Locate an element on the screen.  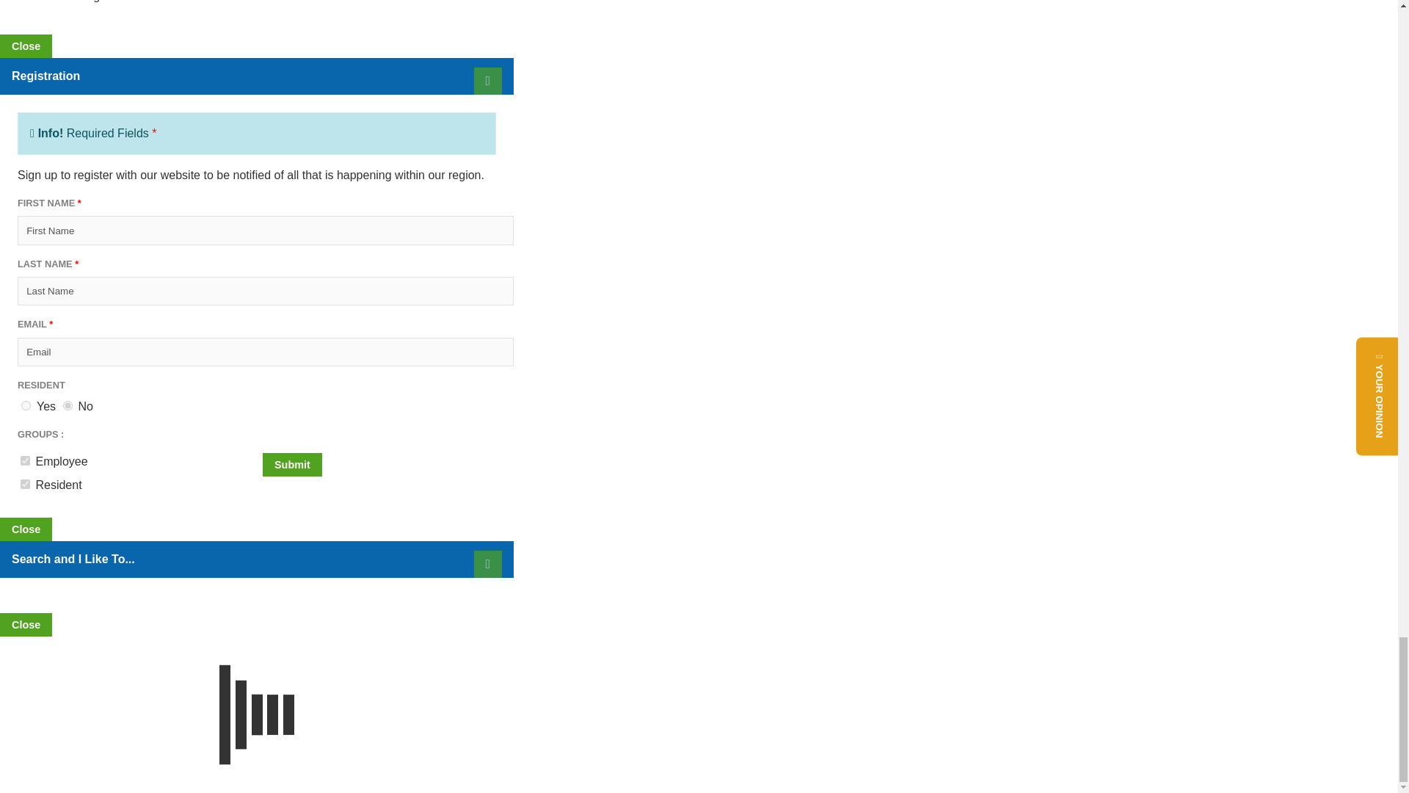
True is located at coordinates (26, 405).